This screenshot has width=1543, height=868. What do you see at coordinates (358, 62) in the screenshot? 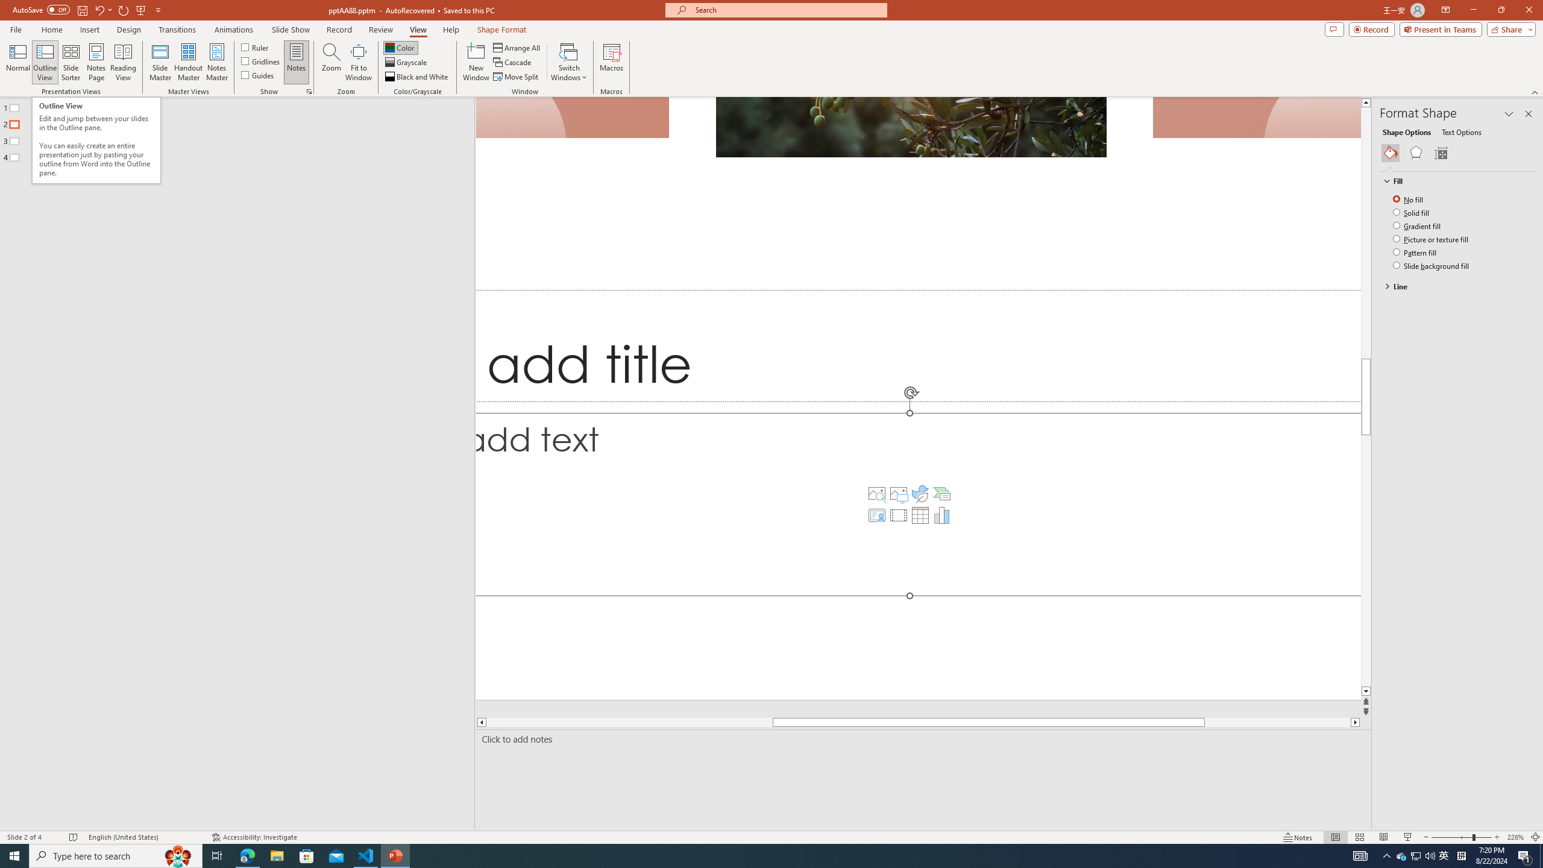
I see `Fit to Window` at bounding box center [358, 62].